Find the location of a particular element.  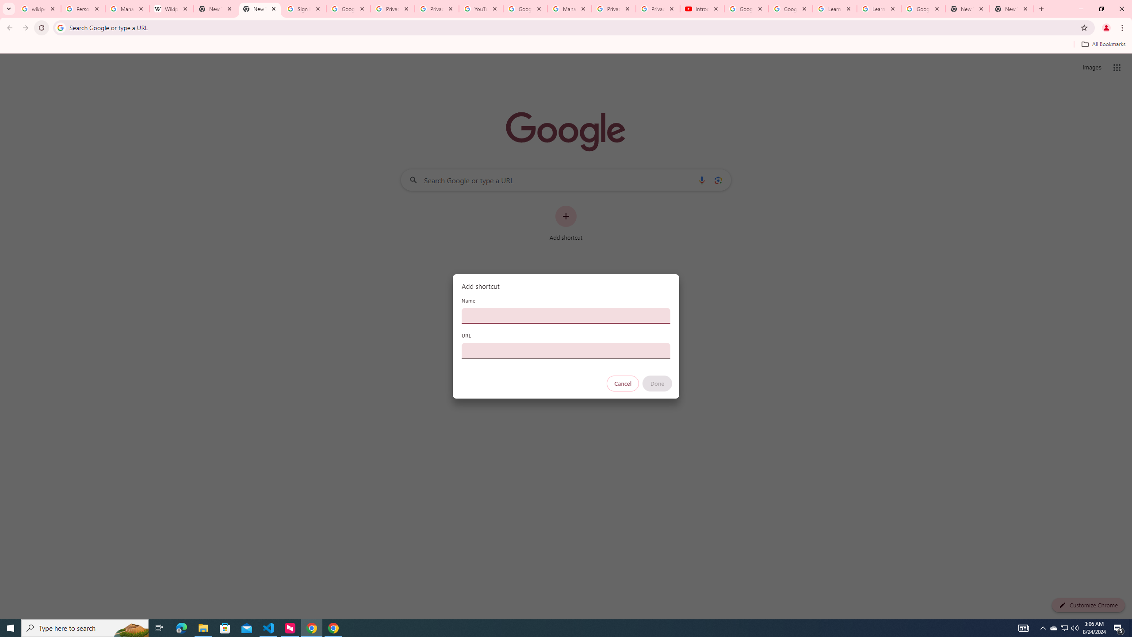

Sign in - Google Accounts is located at coordinates (304, 9).